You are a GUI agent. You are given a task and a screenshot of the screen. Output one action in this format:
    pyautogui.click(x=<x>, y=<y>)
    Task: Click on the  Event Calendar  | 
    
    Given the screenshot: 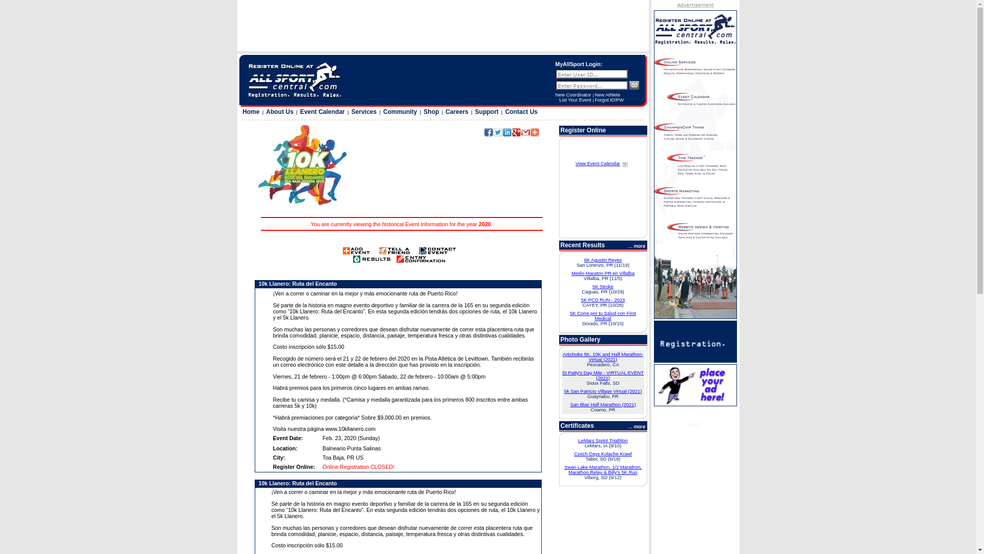 What is the action you would take?
    pyautogui.click(x=324, y=112)
    